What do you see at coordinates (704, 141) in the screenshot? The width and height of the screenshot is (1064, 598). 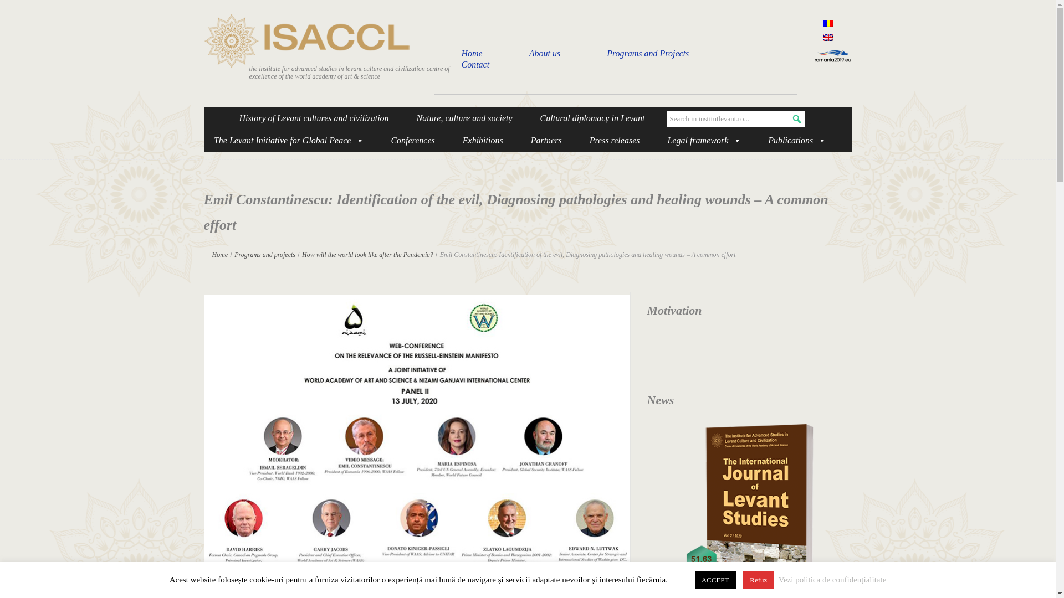 I see `Legal framework` at bounding box center [704, 141].